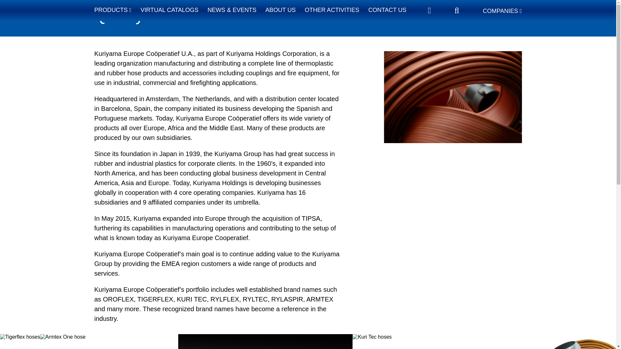  I want to click on OTHER ACTIVITIES, so click(332, 10).